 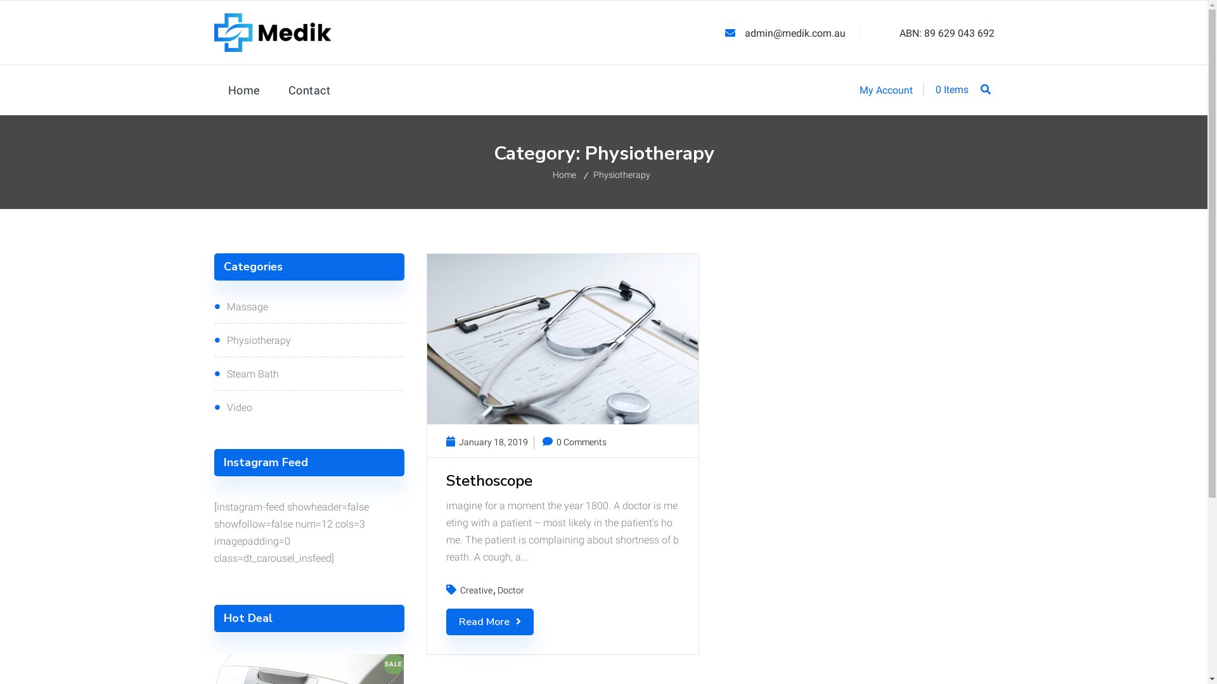 What do you see at coordinates (944, 33) in the screenshot?
I see `ABN: 89 629 043 692` at bounding box center [944, 33].